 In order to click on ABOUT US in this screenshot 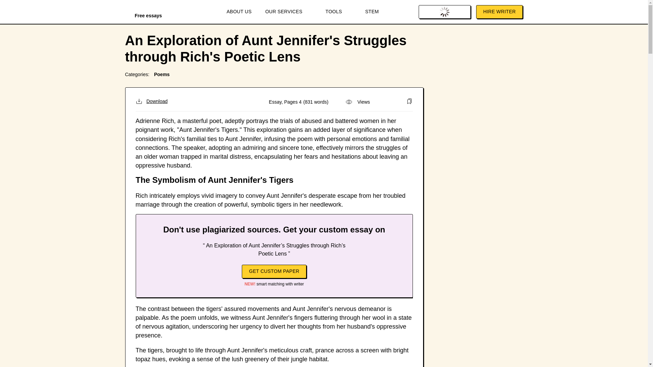, I will do `click(239, 12)`.